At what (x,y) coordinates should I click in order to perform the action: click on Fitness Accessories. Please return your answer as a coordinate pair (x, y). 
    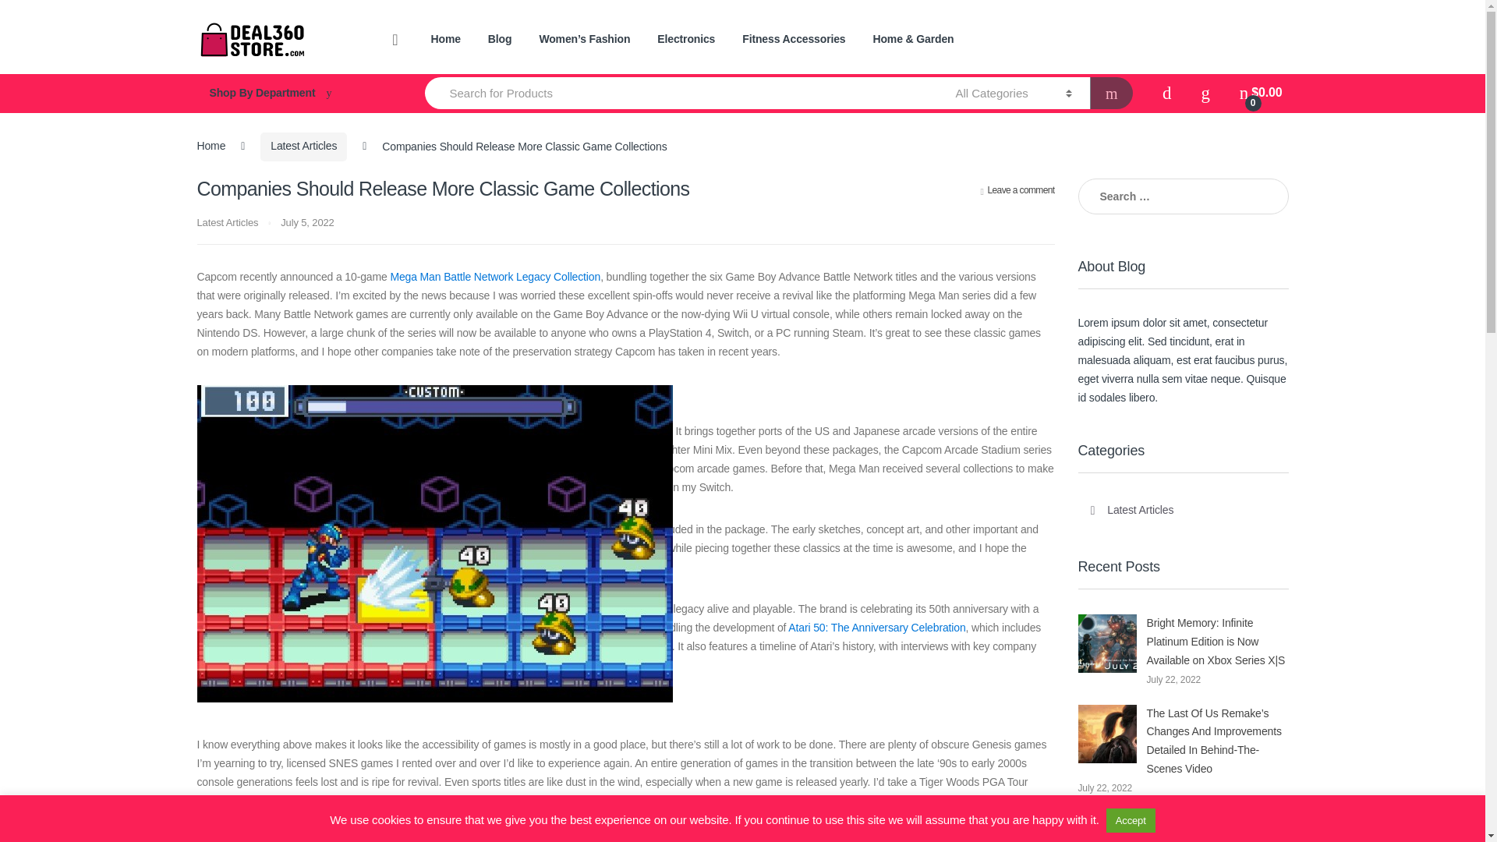
    Looking at the image, I should click on (794, 40).